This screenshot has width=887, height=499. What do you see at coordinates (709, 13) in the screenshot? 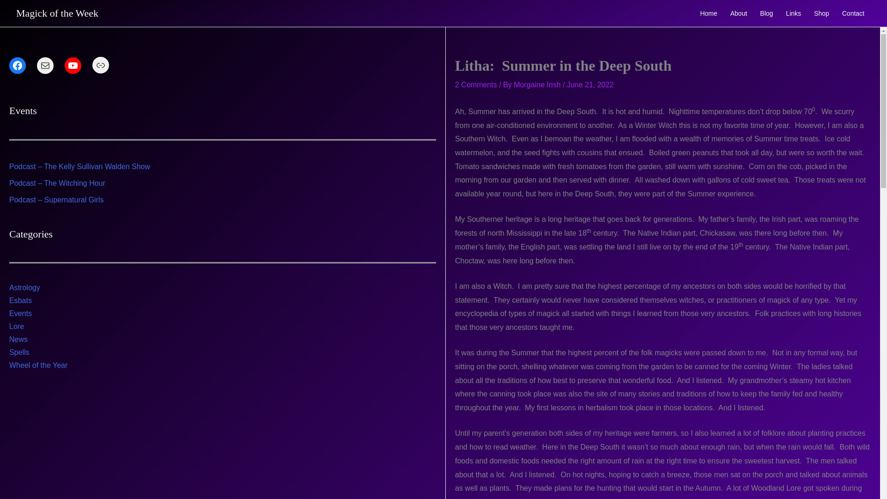
I see `Home` at bounding box center [709, 13].